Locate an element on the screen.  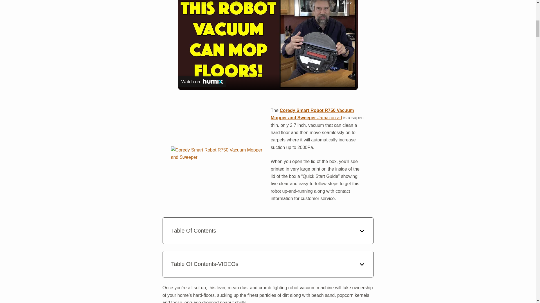
share is located at coordinates (346, 3).